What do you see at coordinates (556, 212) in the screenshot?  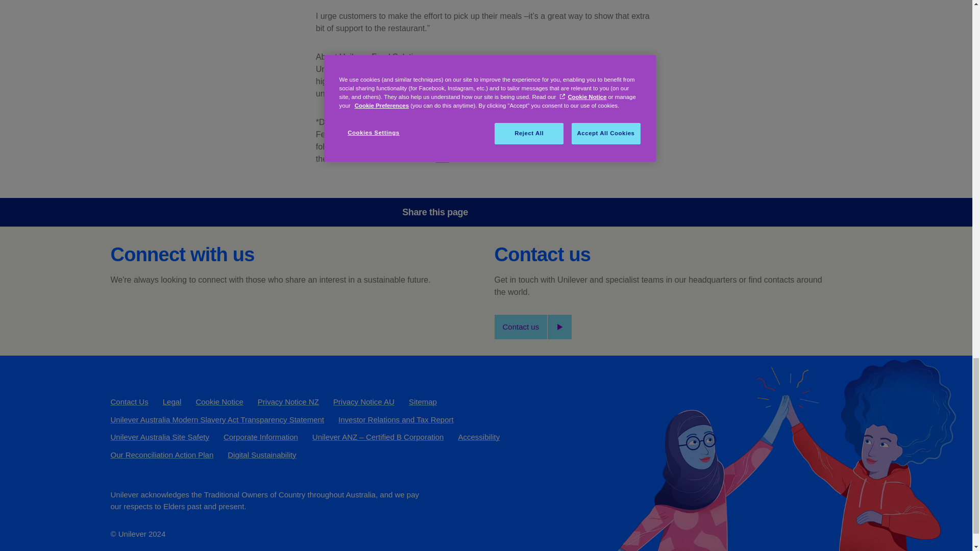 I see `Share this page on Linked In` at bounding box center [556, 212].